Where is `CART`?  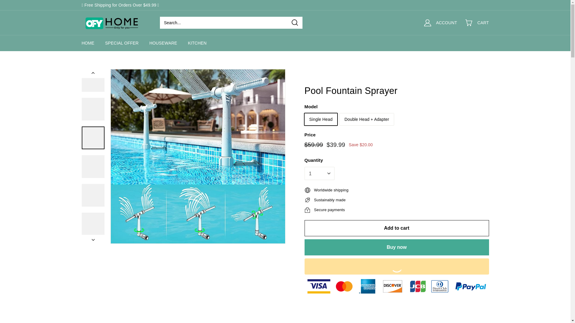 CART is located at coordinates (481, 23).